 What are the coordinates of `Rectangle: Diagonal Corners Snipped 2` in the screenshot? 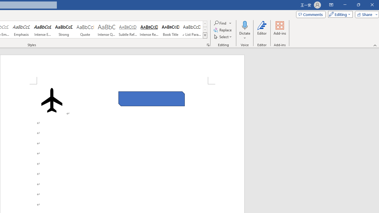 It's located at (152, 99).